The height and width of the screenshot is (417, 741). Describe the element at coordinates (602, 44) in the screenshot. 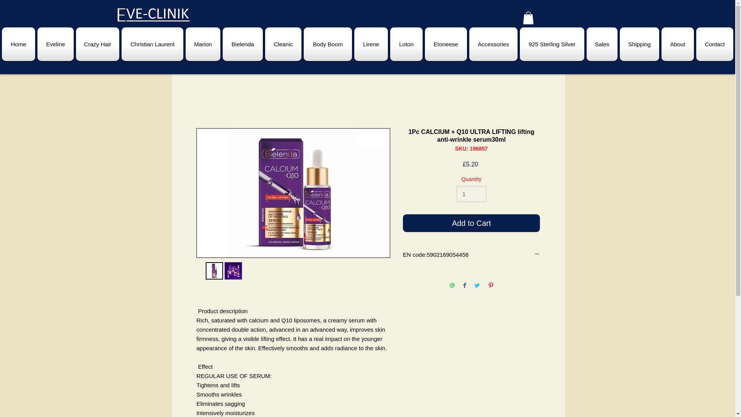

I see `Sales` at that location.